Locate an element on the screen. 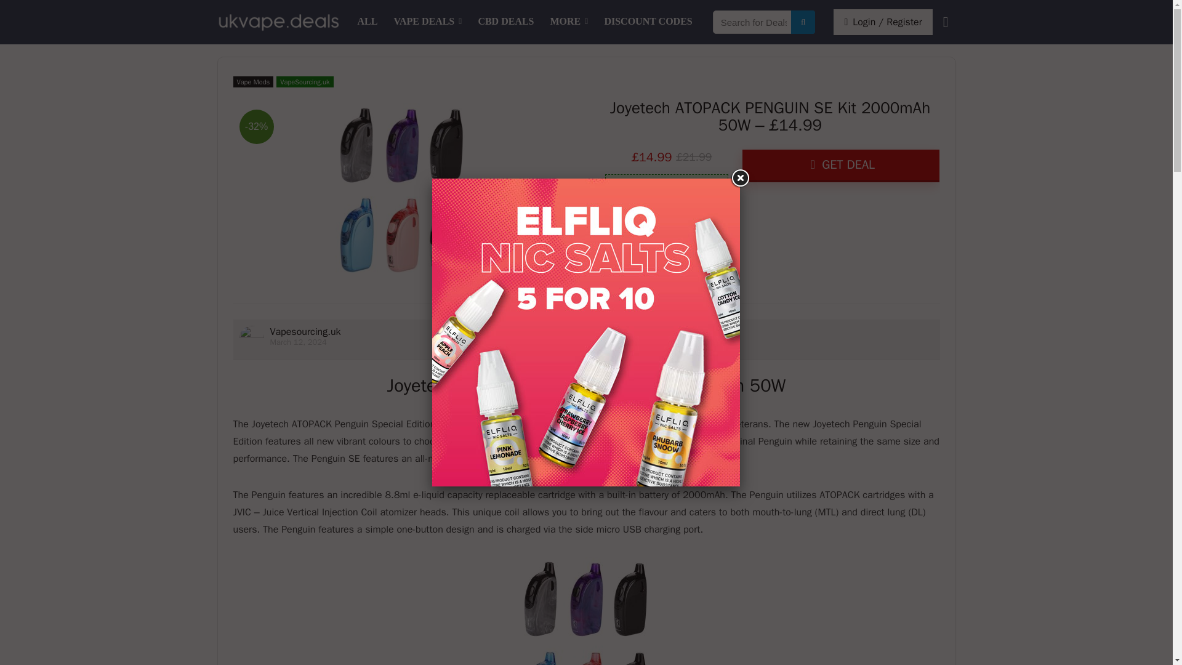 Image resolution: width=1182 pixels, height=665 pixels. Vape Mods is located at coordinates (252, 81).